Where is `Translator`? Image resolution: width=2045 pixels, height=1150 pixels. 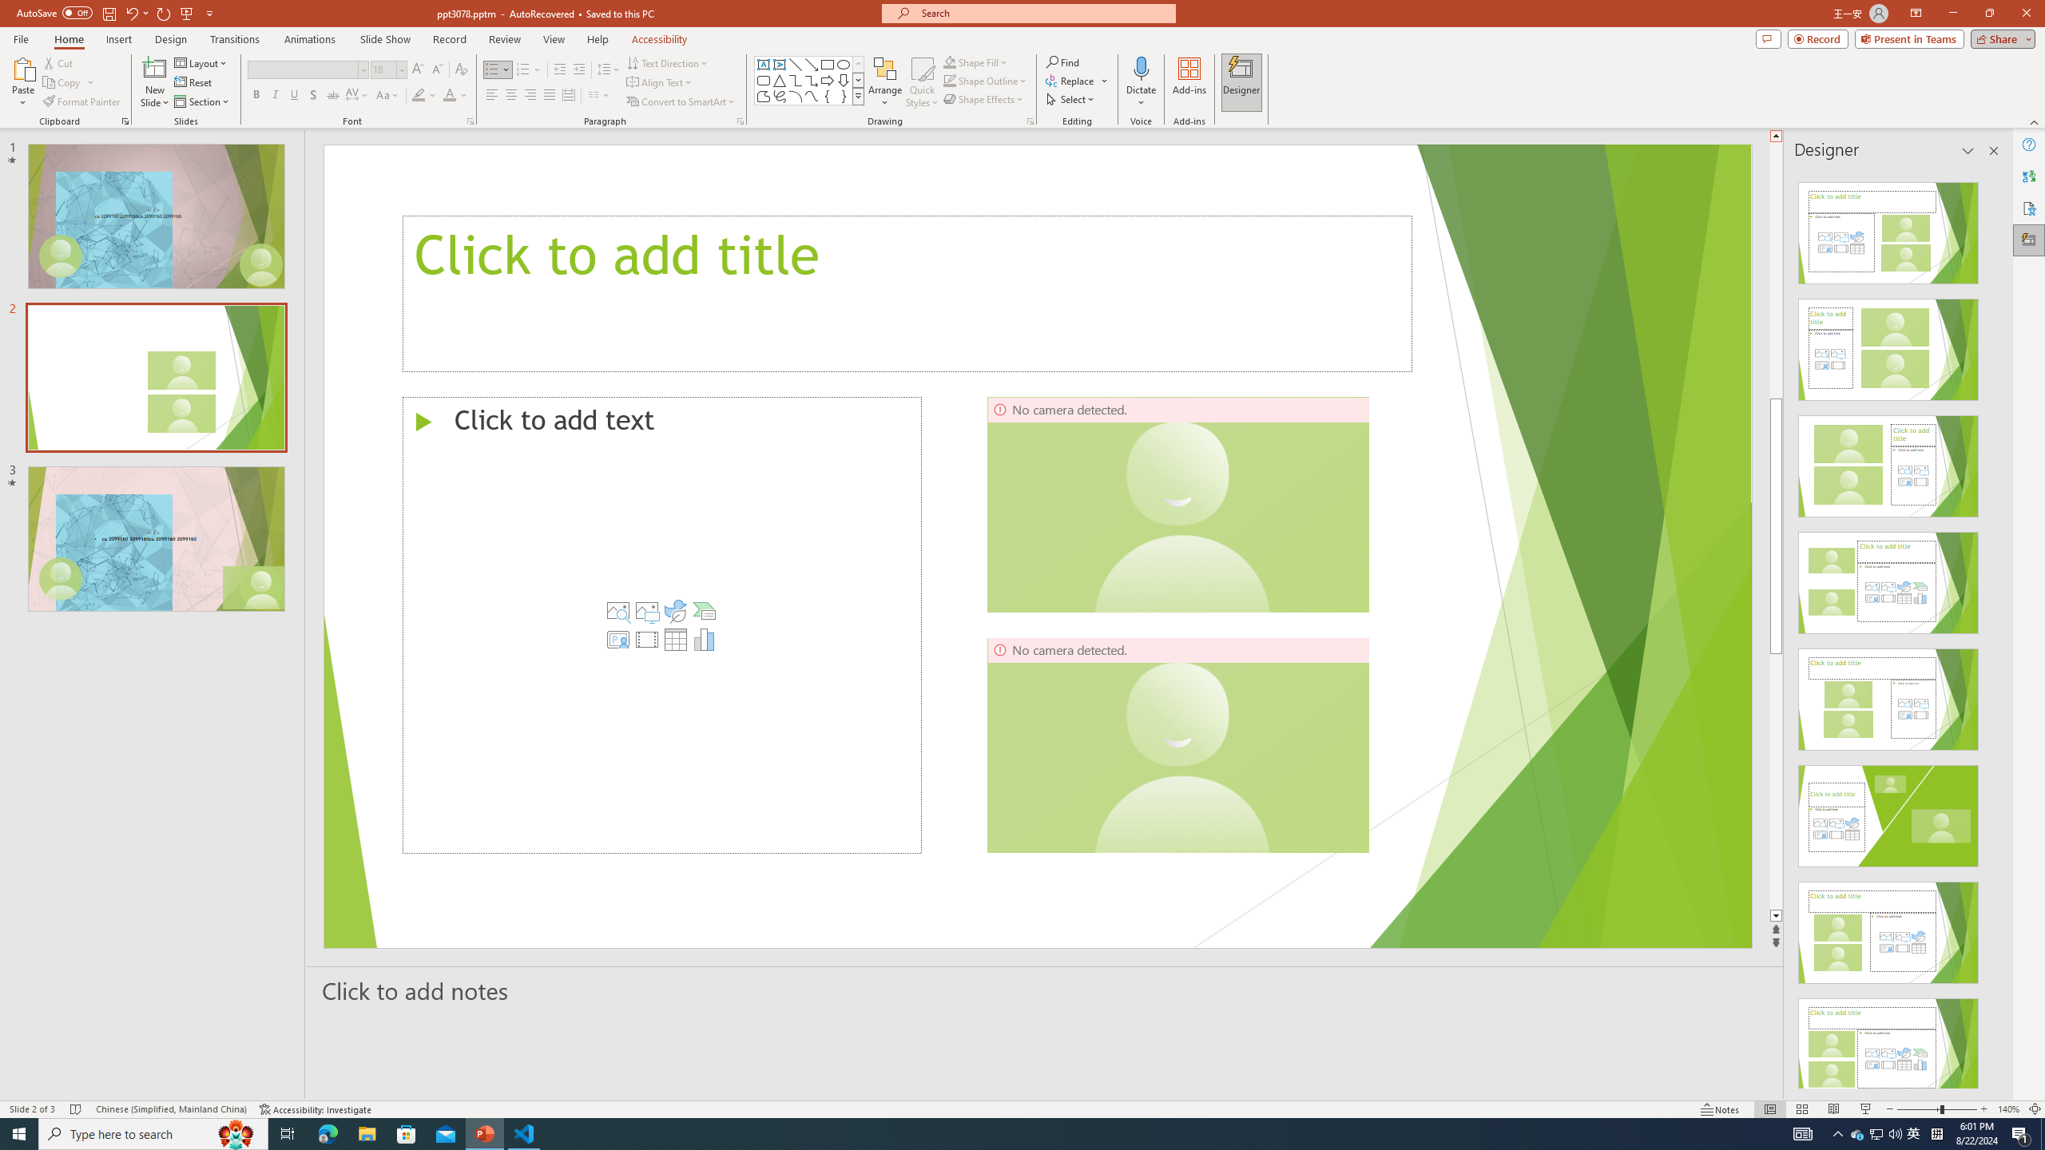 Translator is located at coordinates (2029, 176).